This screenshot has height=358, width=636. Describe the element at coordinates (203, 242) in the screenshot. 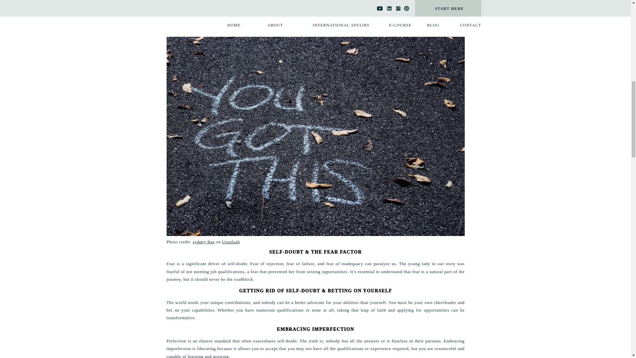

I see `sydney Rae` at that location.